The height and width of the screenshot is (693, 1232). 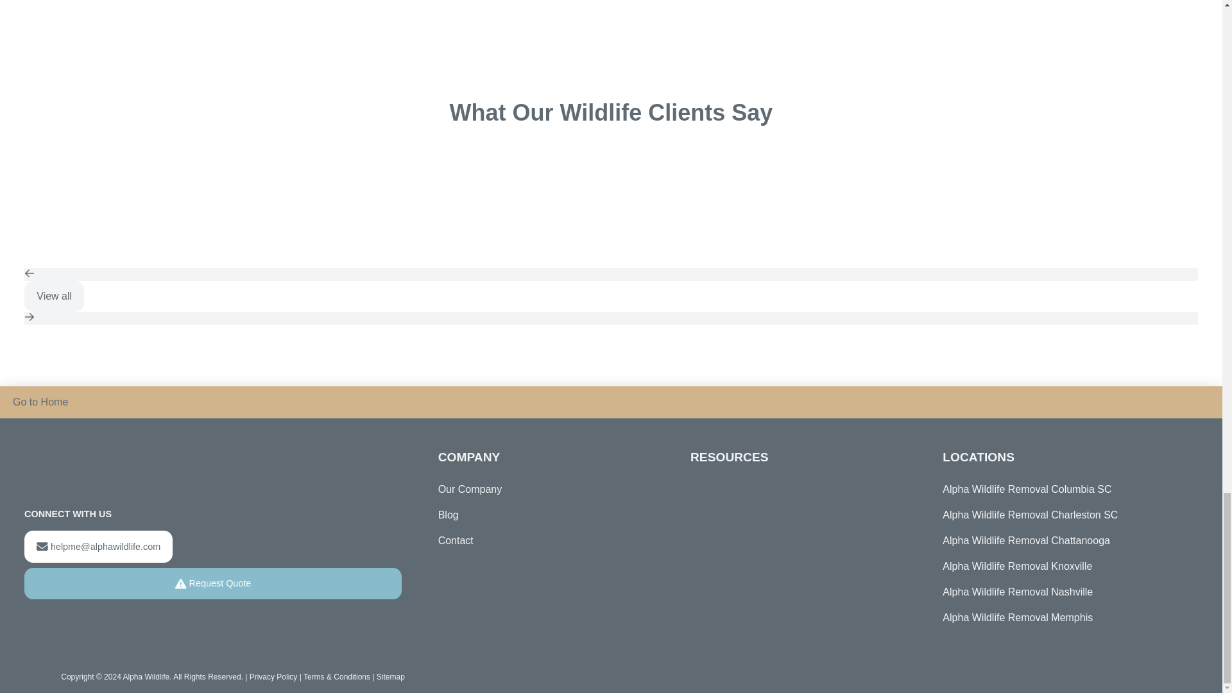 What do you see at coordinates (1061, 490) in the screenshot?
I see `Alpha Wildlife Removal Columbia SC` at bounding box center [1061, 490].